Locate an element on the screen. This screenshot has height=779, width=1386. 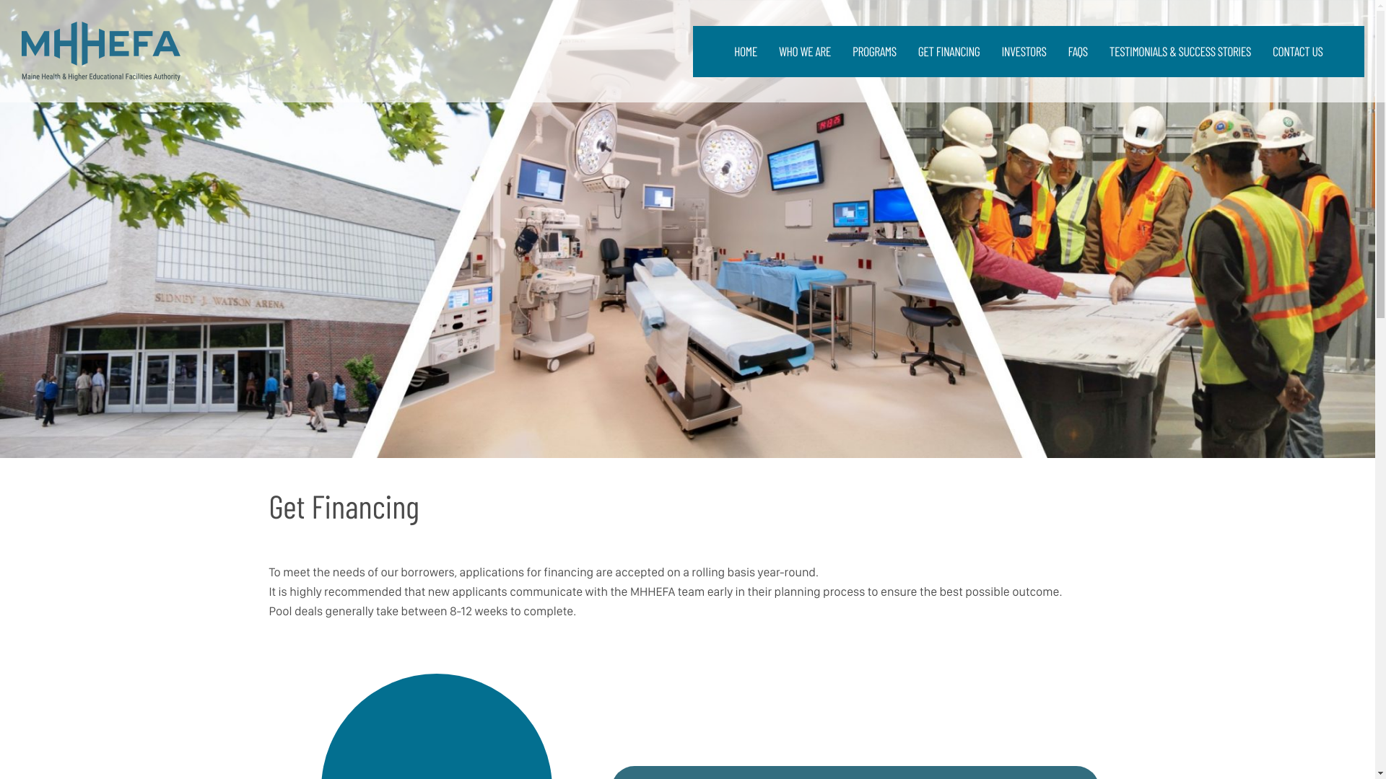
WHO WE ARE is located at coordinates (804, 50).